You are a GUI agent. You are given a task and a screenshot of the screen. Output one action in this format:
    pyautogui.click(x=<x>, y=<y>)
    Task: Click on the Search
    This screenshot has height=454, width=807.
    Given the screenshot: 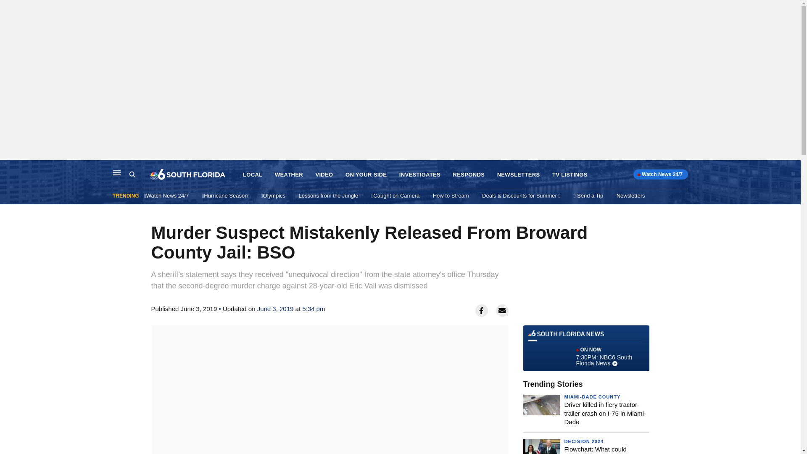 What is the action you would take?
    pyautogui.click(x=584, y=441)
    